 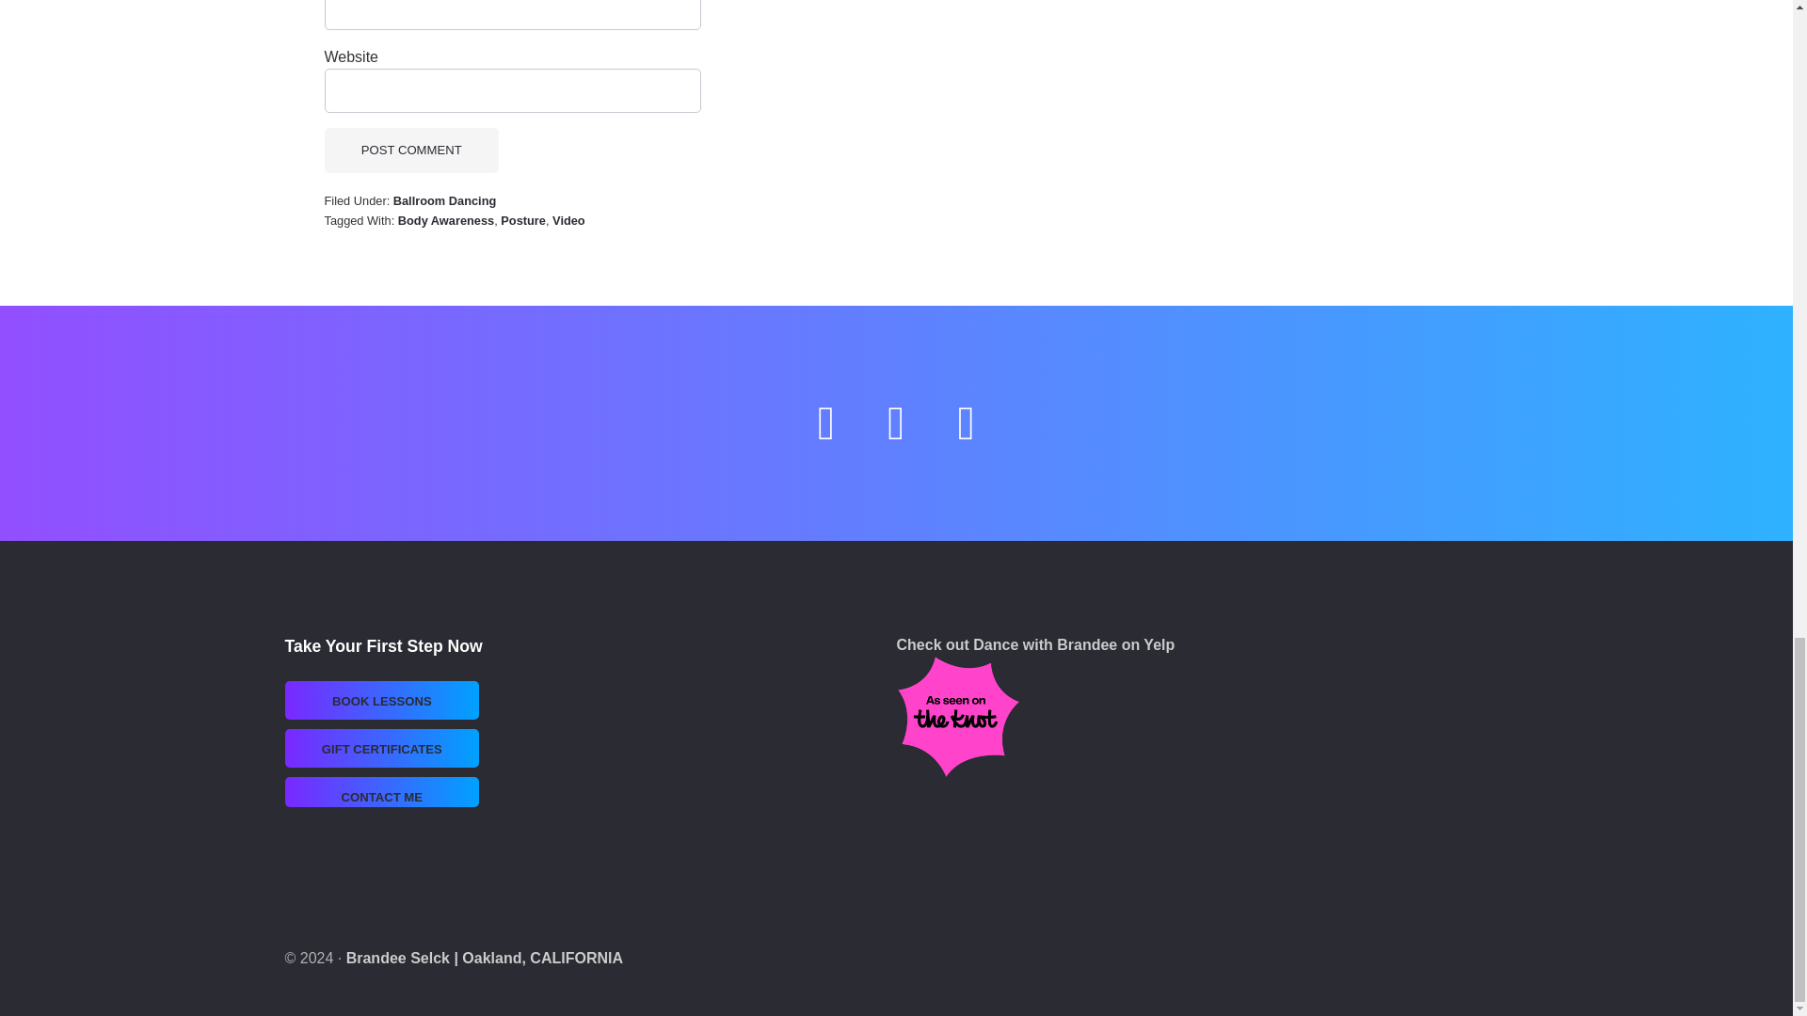 What do you see at coordinates (382, 749) in the screenshot?
I see `GIFT CERTIFICATES` at bounding box center [382, 749].